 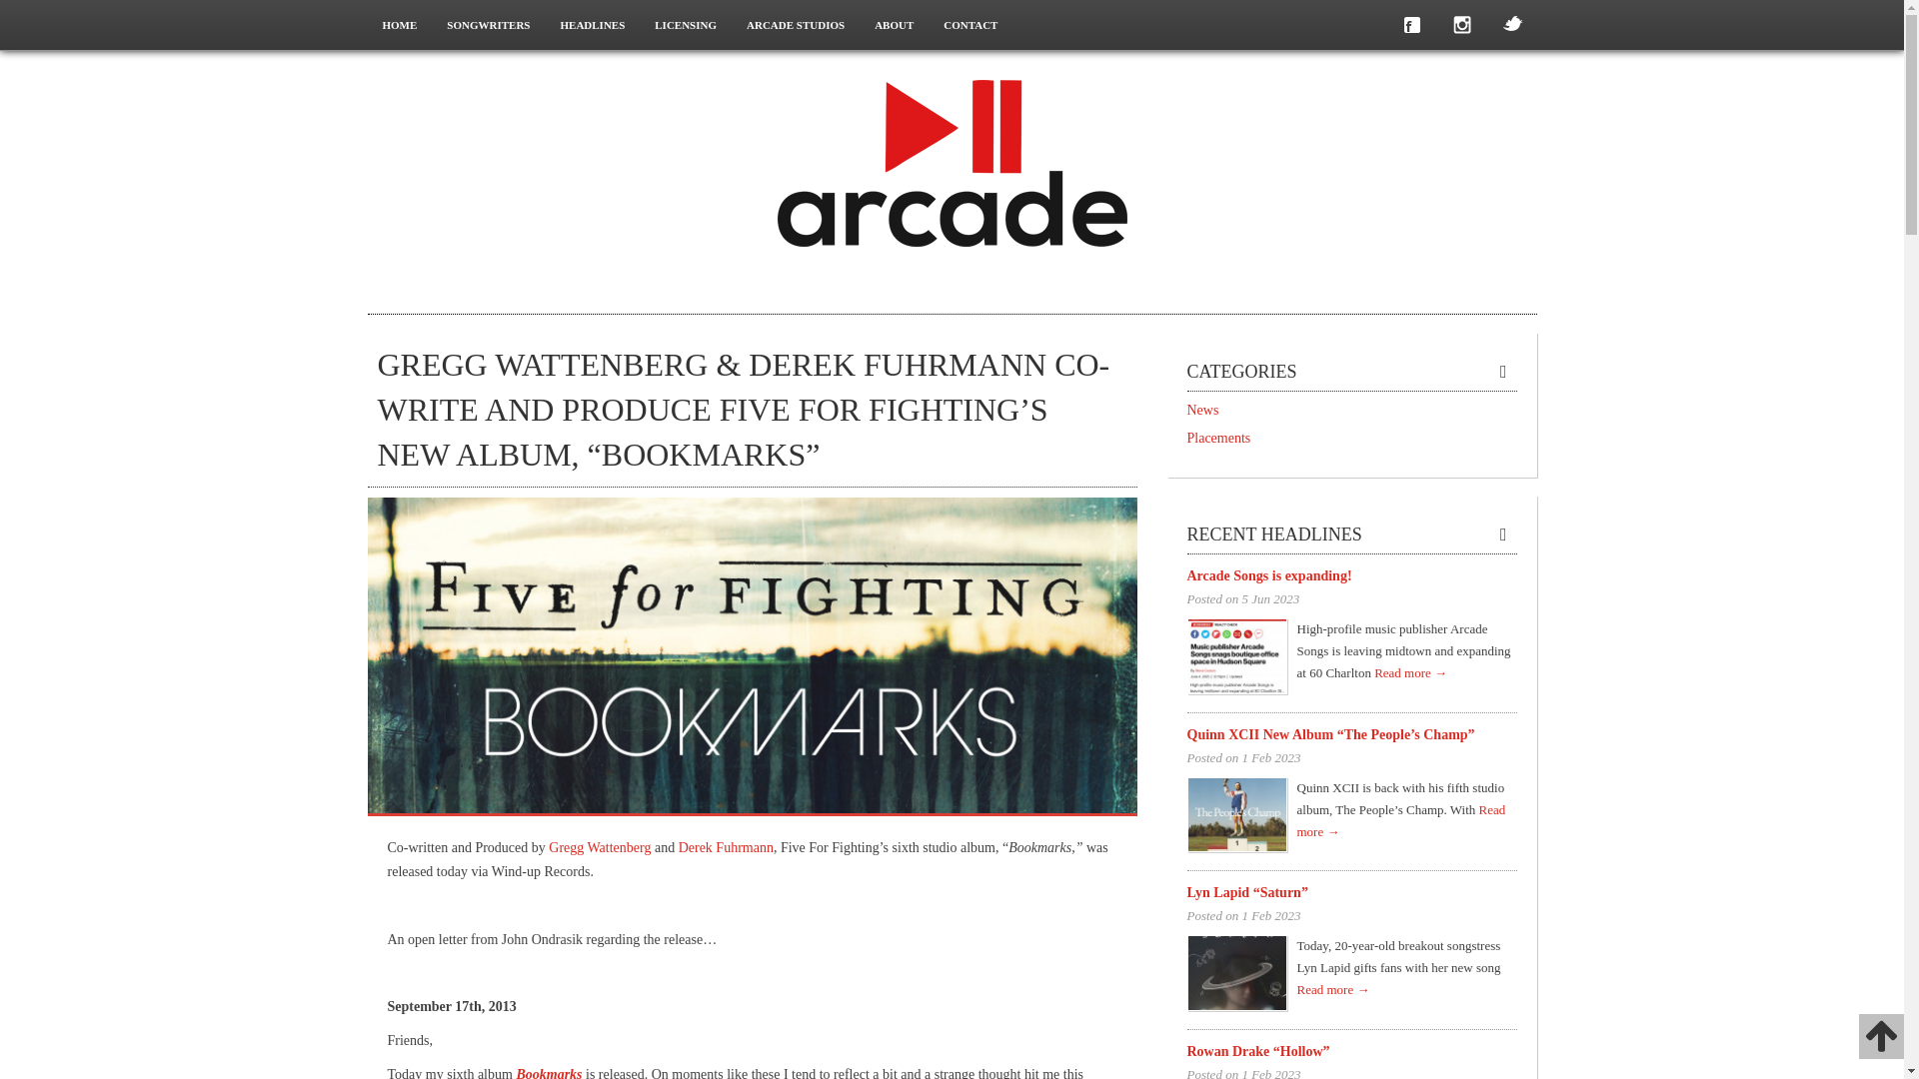 What do you see at coordinates (592, 24) in the screenshot?
I see `HEADLINES` at bounding box center [592, 24].